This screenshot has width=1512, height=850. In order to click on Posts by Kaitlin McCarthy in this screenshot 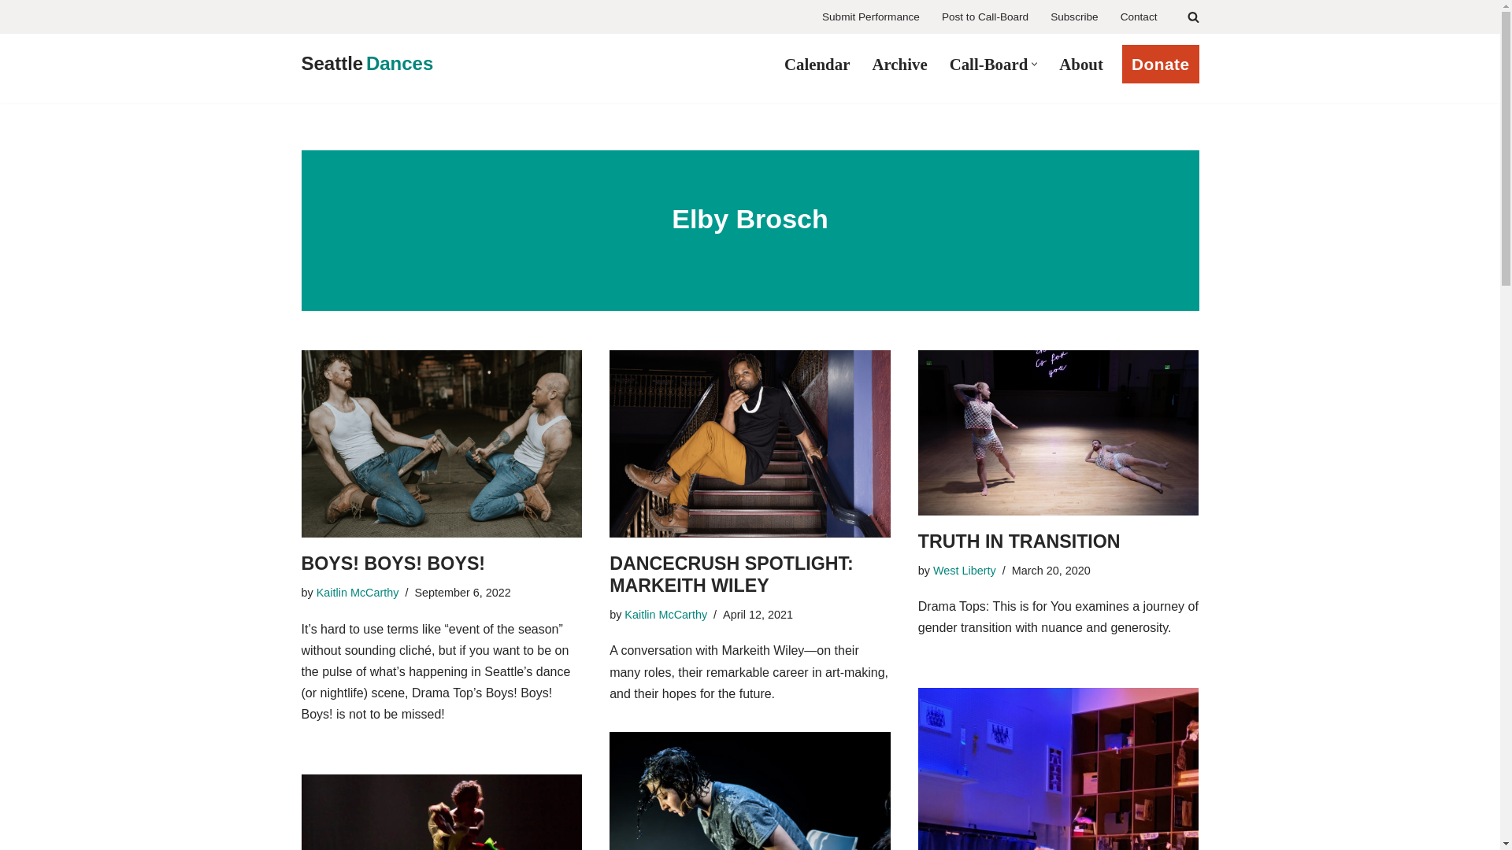, I will do `click(358, 593)`.